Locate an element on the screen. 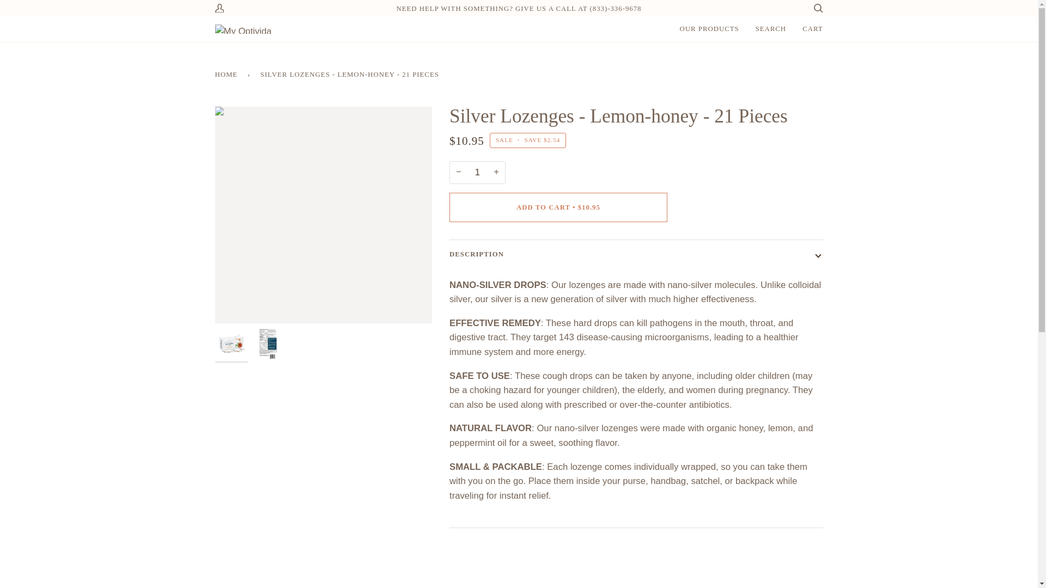  CART is located at coordinates (812, 29).